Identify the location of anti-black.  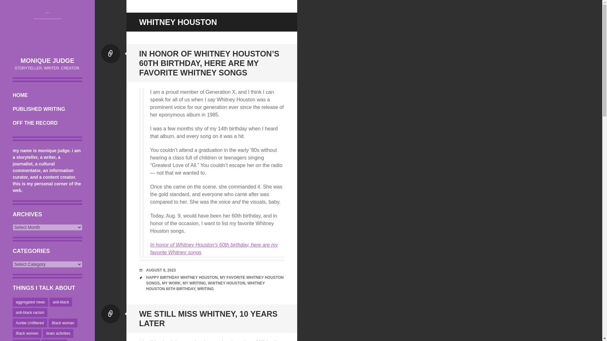
(61, 302).